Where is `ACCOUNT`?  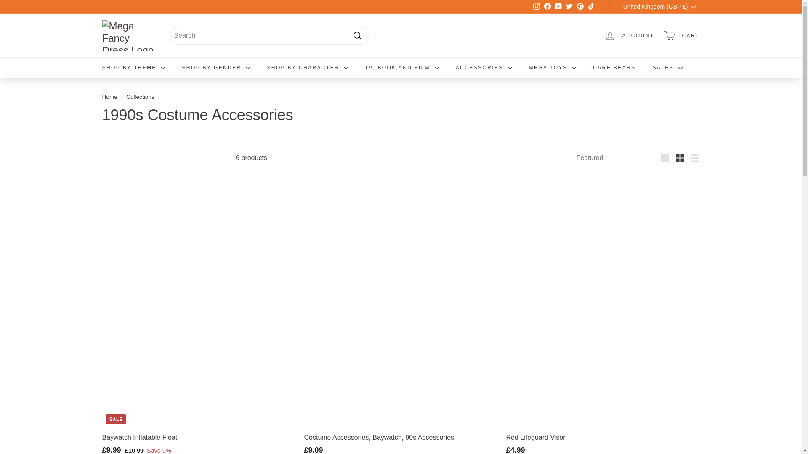 ACCOUNT is located at coordinates (629, 35).